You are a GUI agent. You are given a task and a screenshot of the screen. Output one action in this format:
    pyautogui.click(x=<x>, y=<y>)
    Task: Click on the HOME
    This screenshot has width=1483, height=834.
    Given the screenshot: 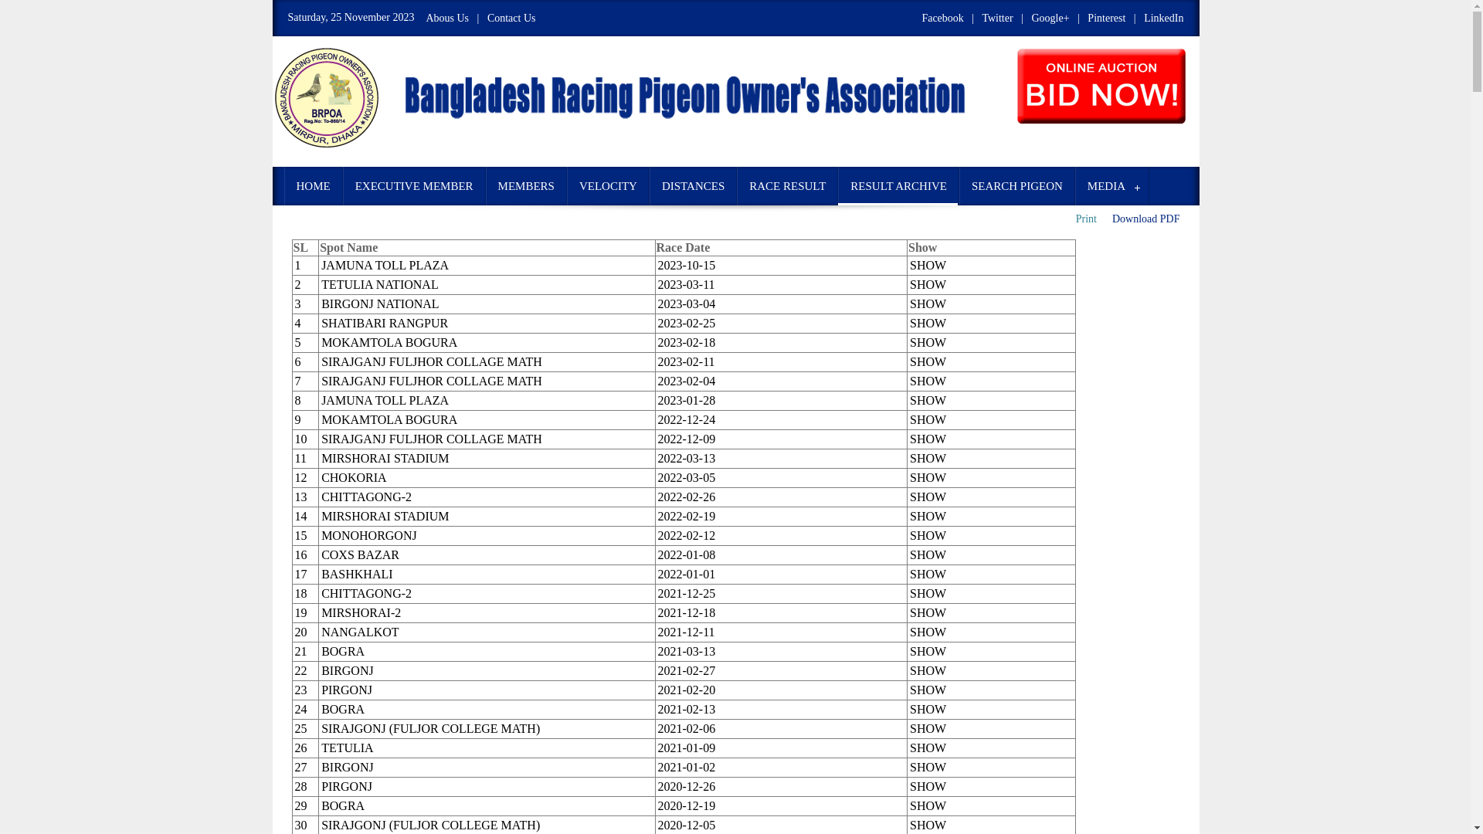 What is the action you would take?
    pyautogui.click(x=313, y=186)
    